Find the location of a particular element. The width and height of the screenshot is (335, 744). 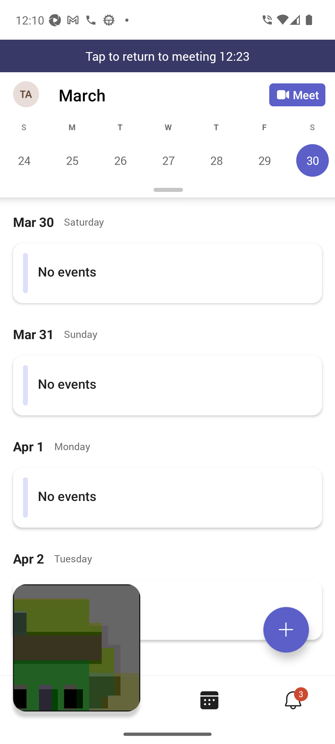

March March Calendar Agenda View is located at coordinates (164, 95).